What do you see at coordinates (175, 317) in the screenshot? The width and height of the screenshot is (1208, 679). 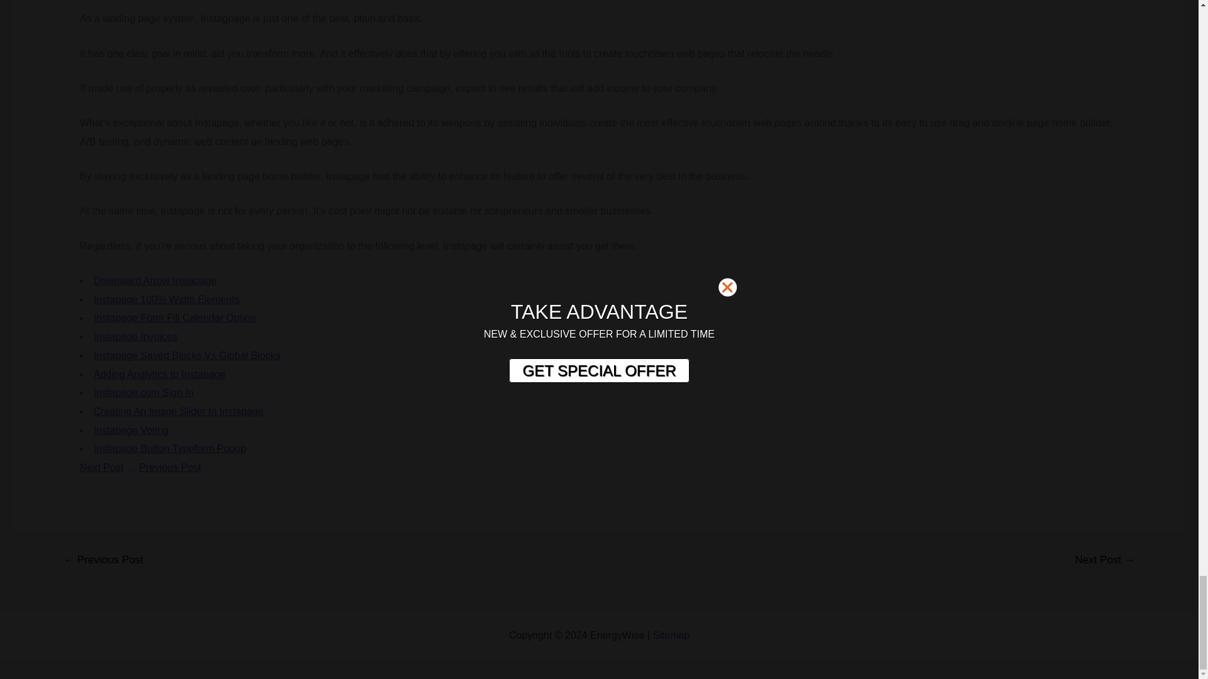 I see `Instapage Form Fill Calendar Option` at bounding box center [175, 317].